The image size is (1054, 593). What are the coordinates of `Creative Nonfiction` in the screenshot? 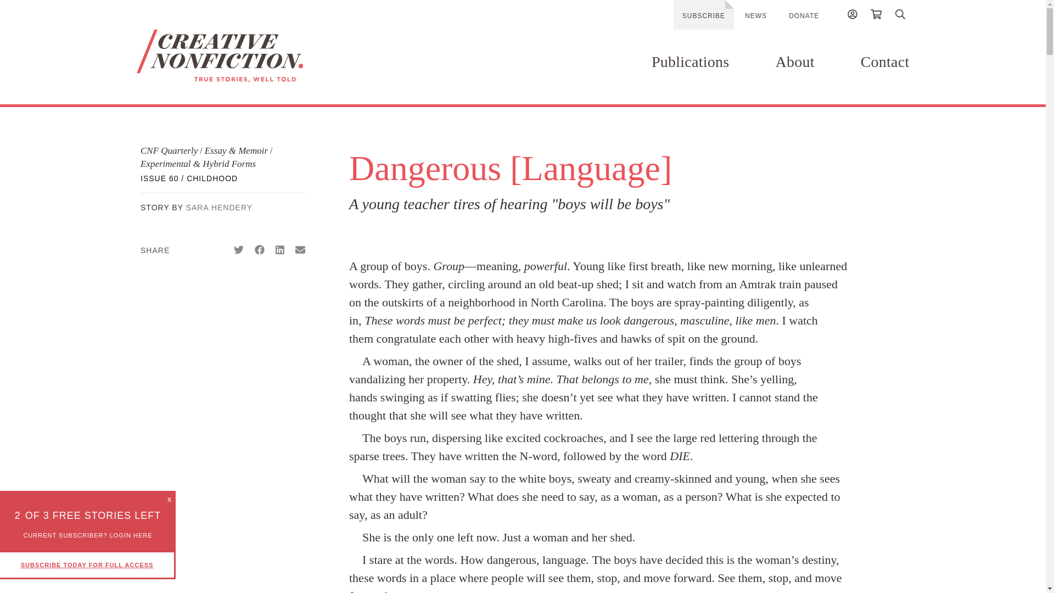 It's located at (251, 56).